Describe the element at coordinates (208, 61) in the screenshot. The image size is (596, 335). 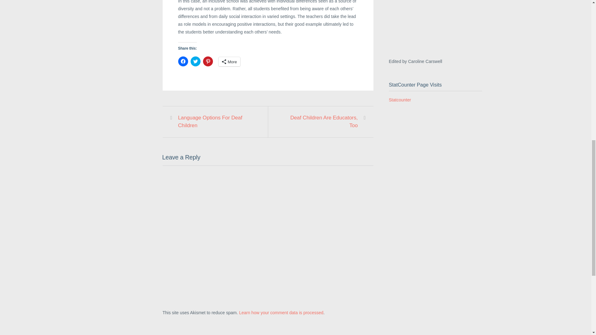
I see `Click to share on Pinterest` at that location.